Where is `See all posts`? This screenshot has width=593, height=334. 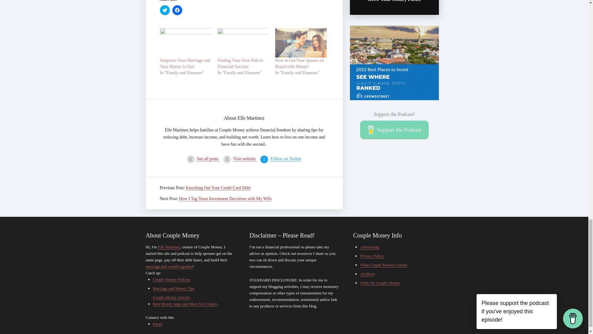
See all posts is located at coordinates (208, 159).